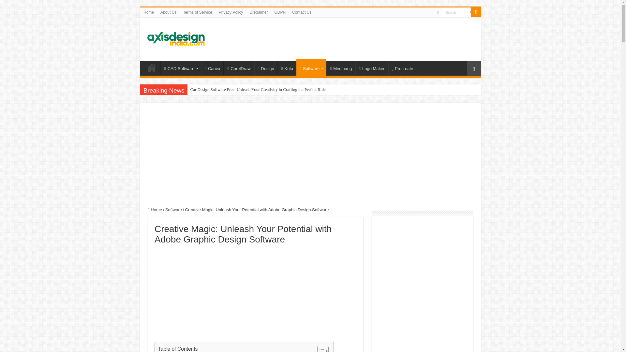 The width and height of the screenshot is (626, 352). Describe the element at coordinates (476, 12) in the screenshot. I see `Search` at that location.